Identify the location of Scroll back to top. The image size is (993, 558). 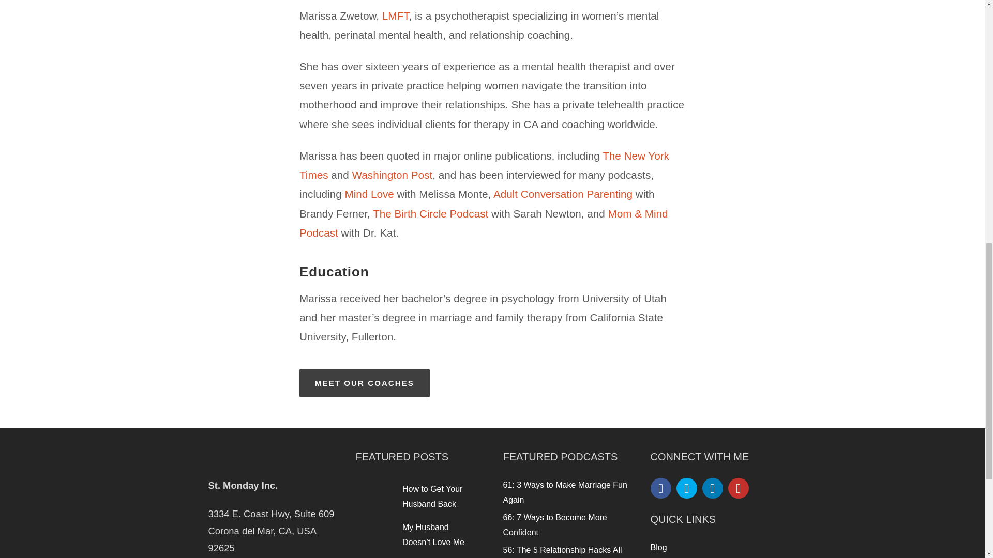
(959, 490).